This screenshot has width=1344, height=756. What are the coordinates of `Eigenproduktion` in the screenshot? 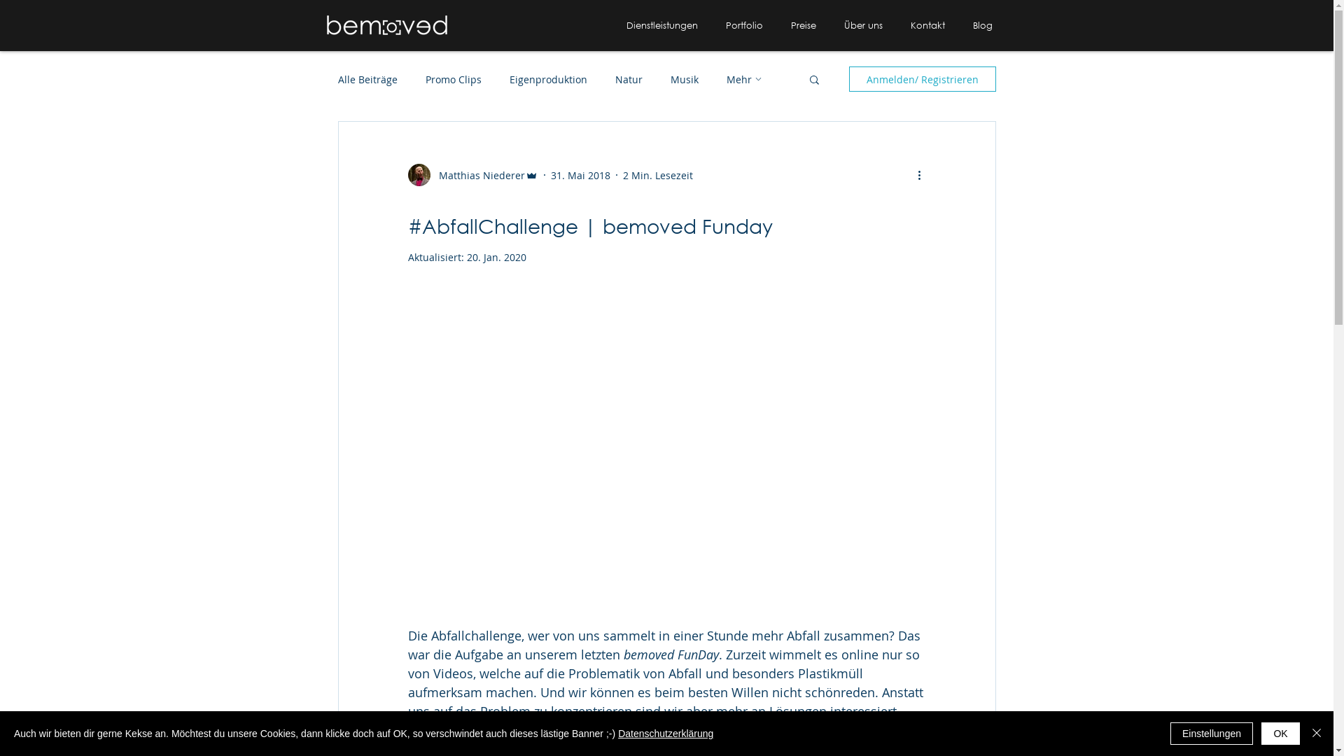 It's located at (549, 80).